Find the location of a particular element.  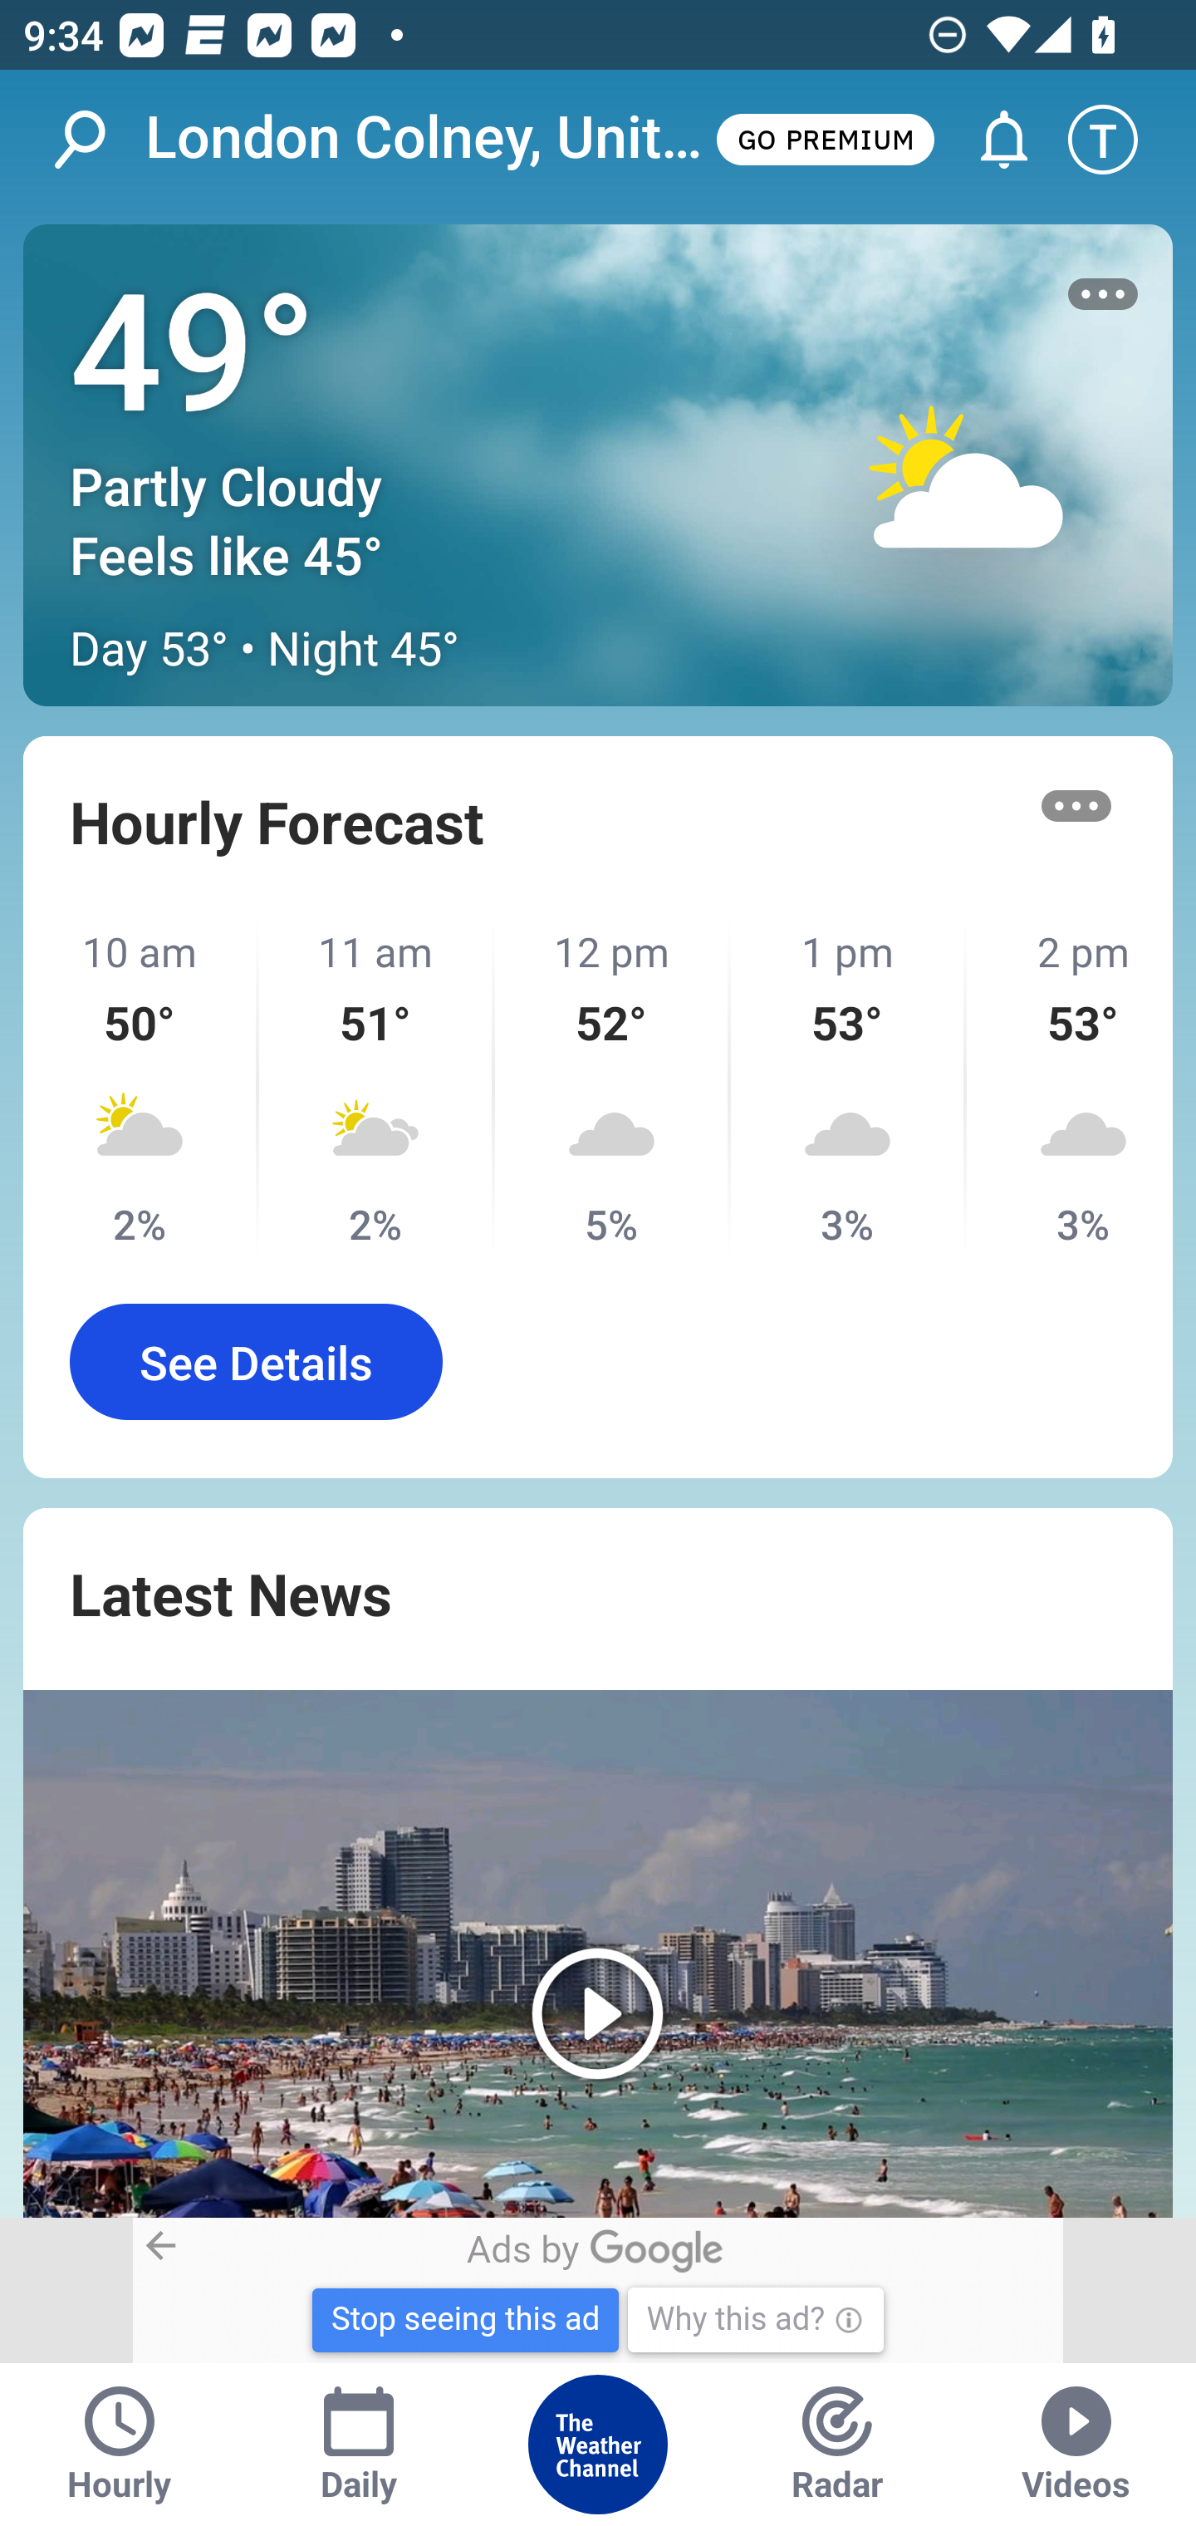

See Details is located at coordinates (256, 1361).